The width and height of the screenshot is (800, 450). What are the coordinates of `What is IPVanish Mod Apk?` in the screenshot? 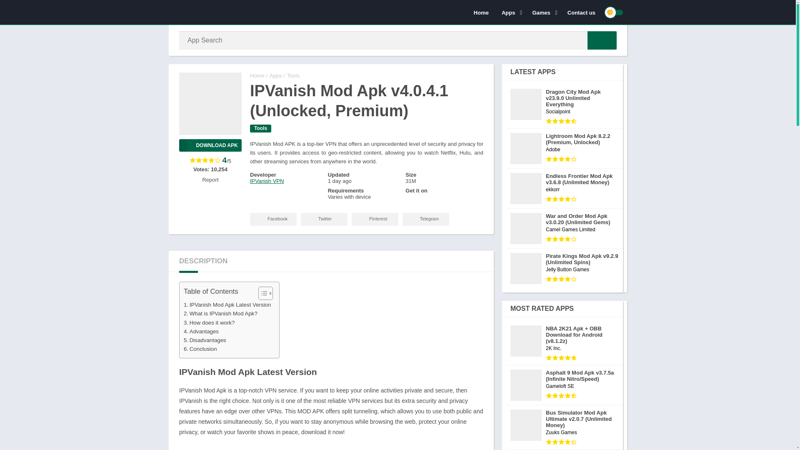 It's located at (221, 313).